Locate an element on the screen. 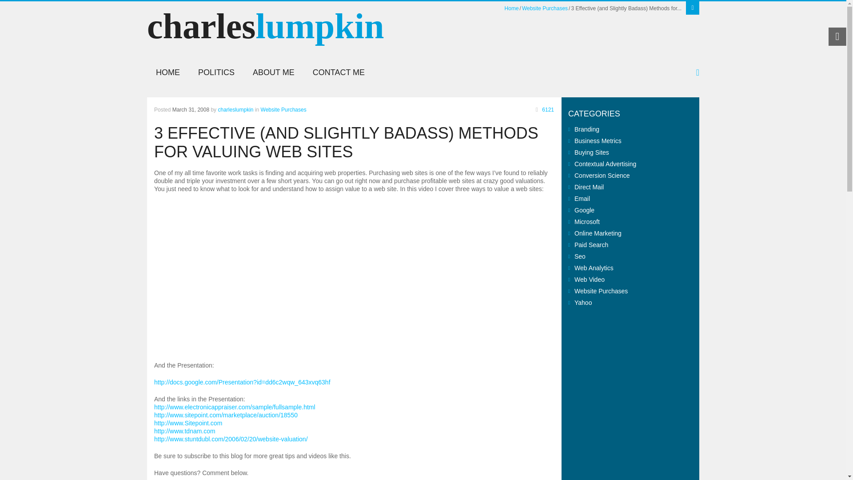  Website Purchases is located at coordinates (283, 109).